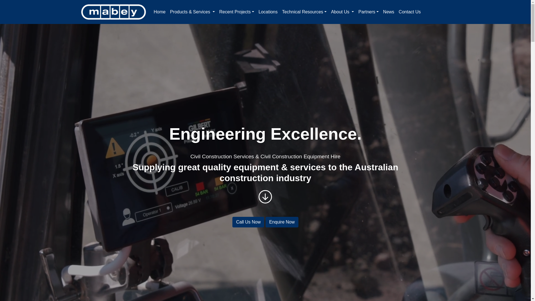  Describe the element at coordinates (248, 222) in the screenshot. I see `Call Us Now` at that location.